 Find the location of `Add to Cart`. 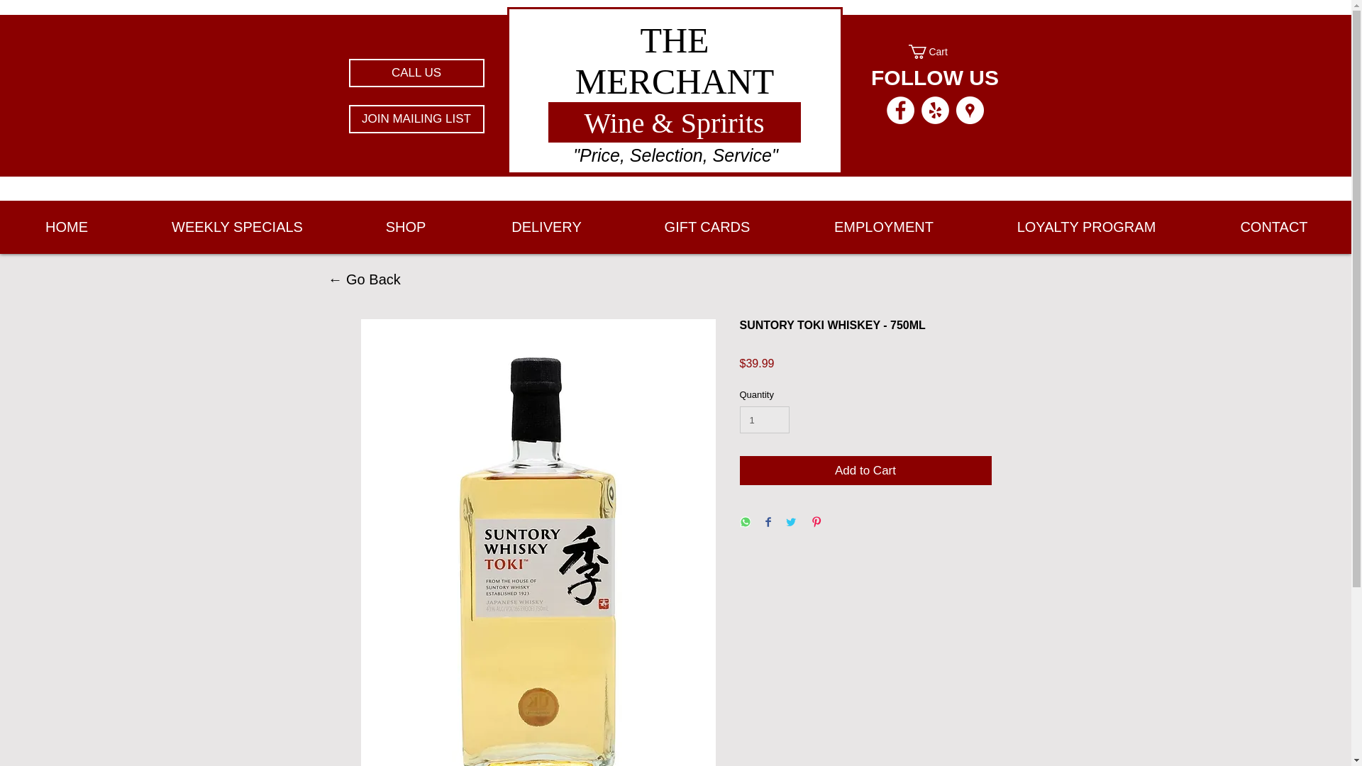

Add to Cart is located at coordinates (865, 470).